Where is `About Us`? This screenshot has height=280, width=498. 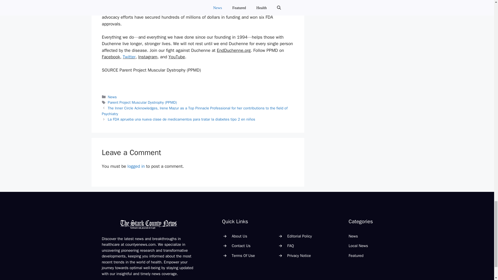 About Us is located at coordinates (239, 236).